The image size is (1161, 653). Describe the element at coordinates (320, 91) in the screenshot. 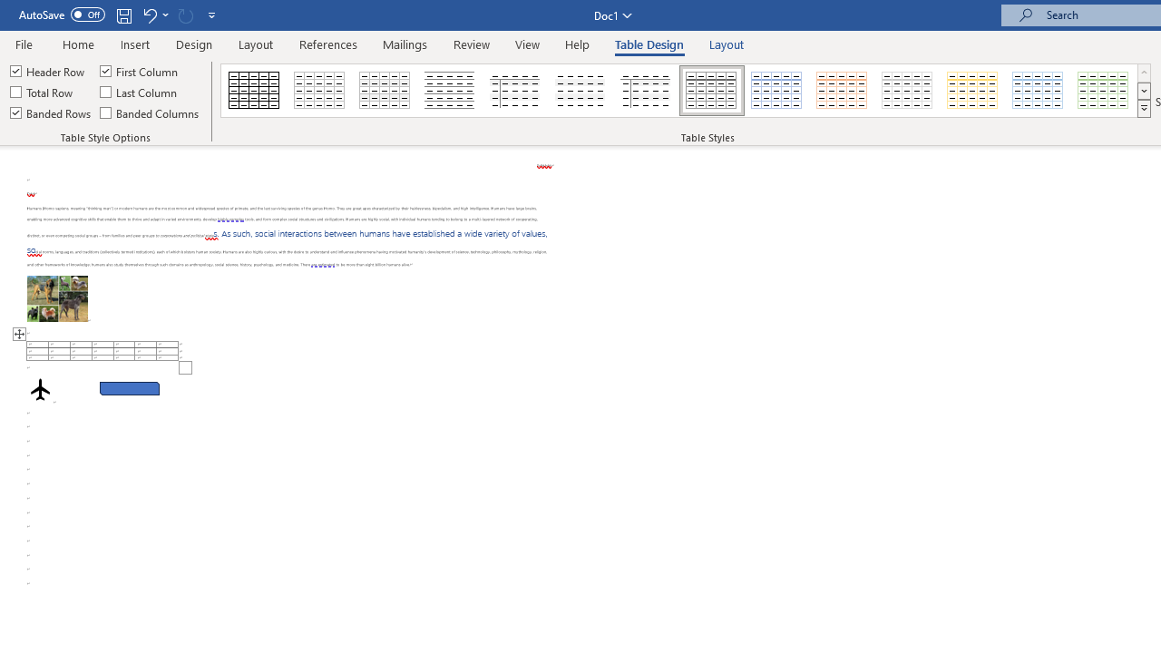

I see `Table Grid Light` at that location.